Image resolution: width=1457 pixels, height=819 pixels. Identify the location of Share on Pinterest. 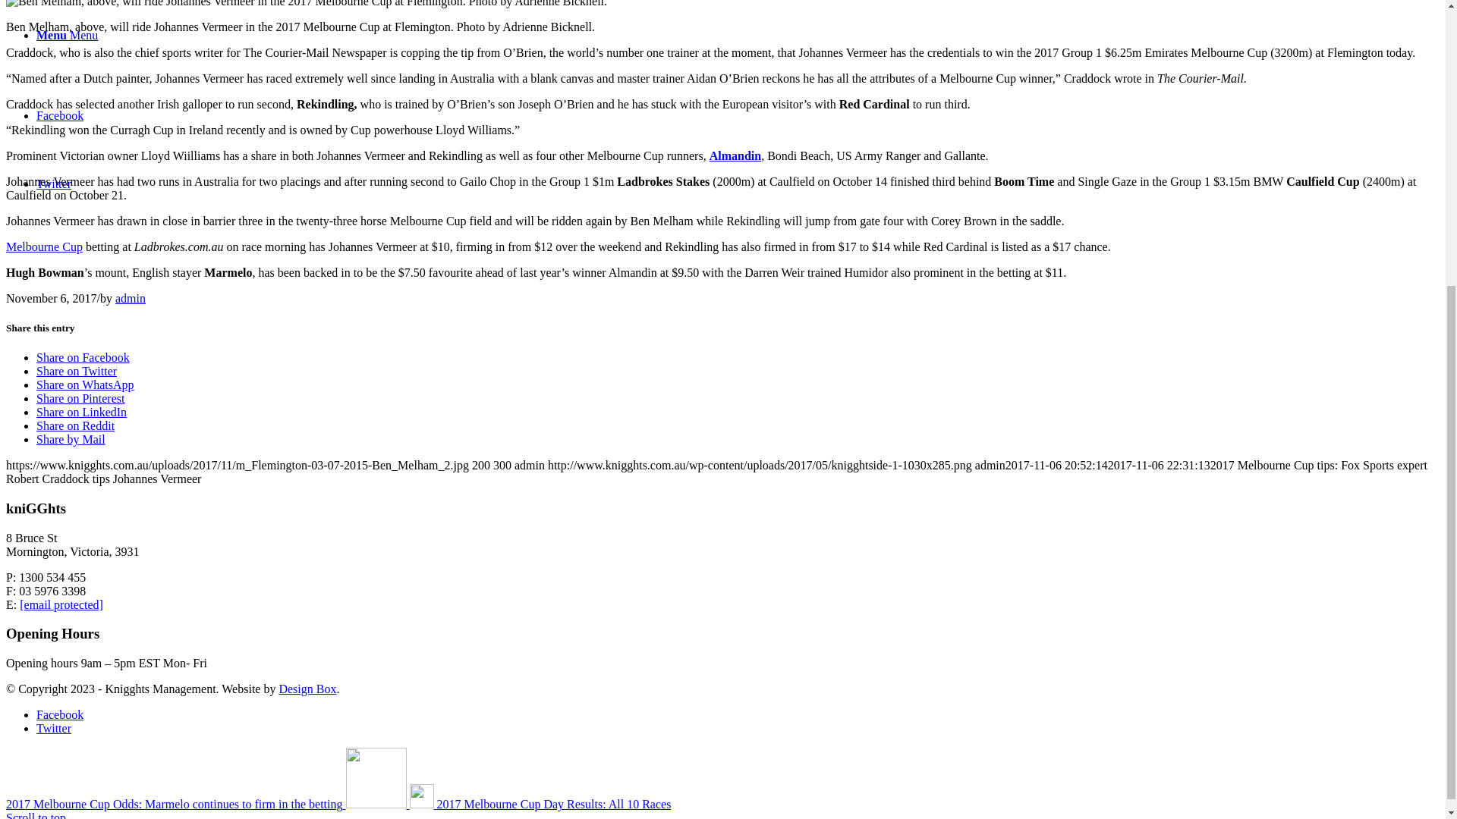
(80, 398).